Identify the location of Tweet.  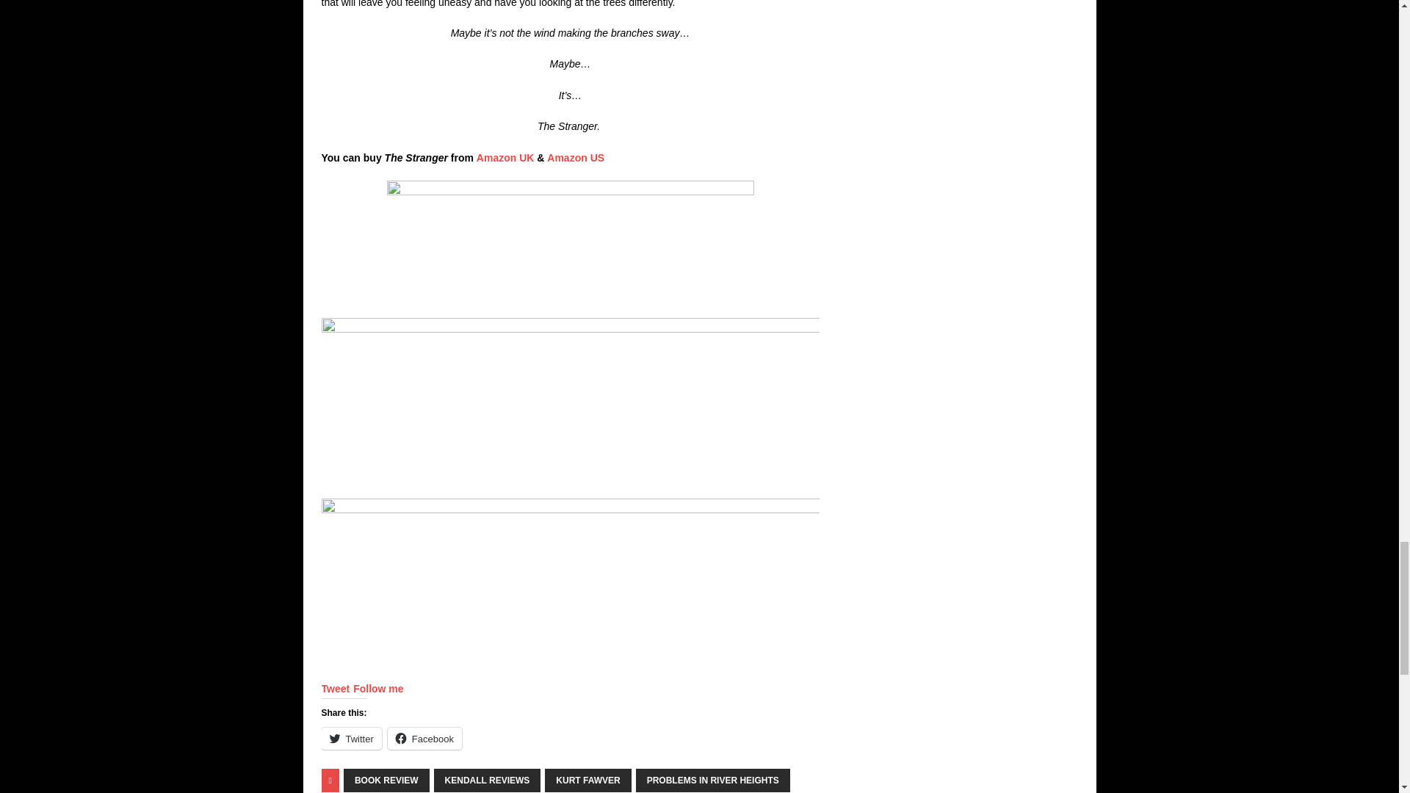
(335, 689).